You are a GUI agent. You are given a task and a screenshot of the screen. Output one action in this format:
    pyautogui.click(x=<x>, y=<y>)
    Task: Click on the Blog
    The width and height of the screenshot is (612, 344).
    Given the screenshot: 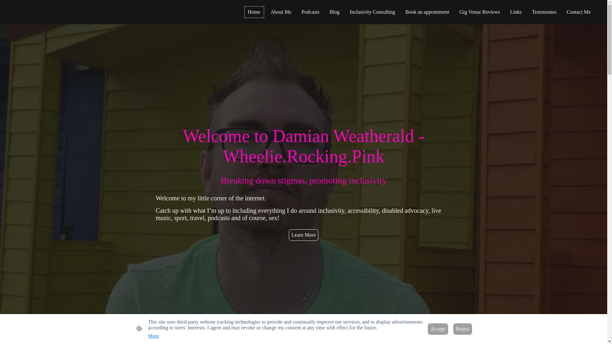 What is the action you would take?
    pyautogui.click(x=334, y=12)
    